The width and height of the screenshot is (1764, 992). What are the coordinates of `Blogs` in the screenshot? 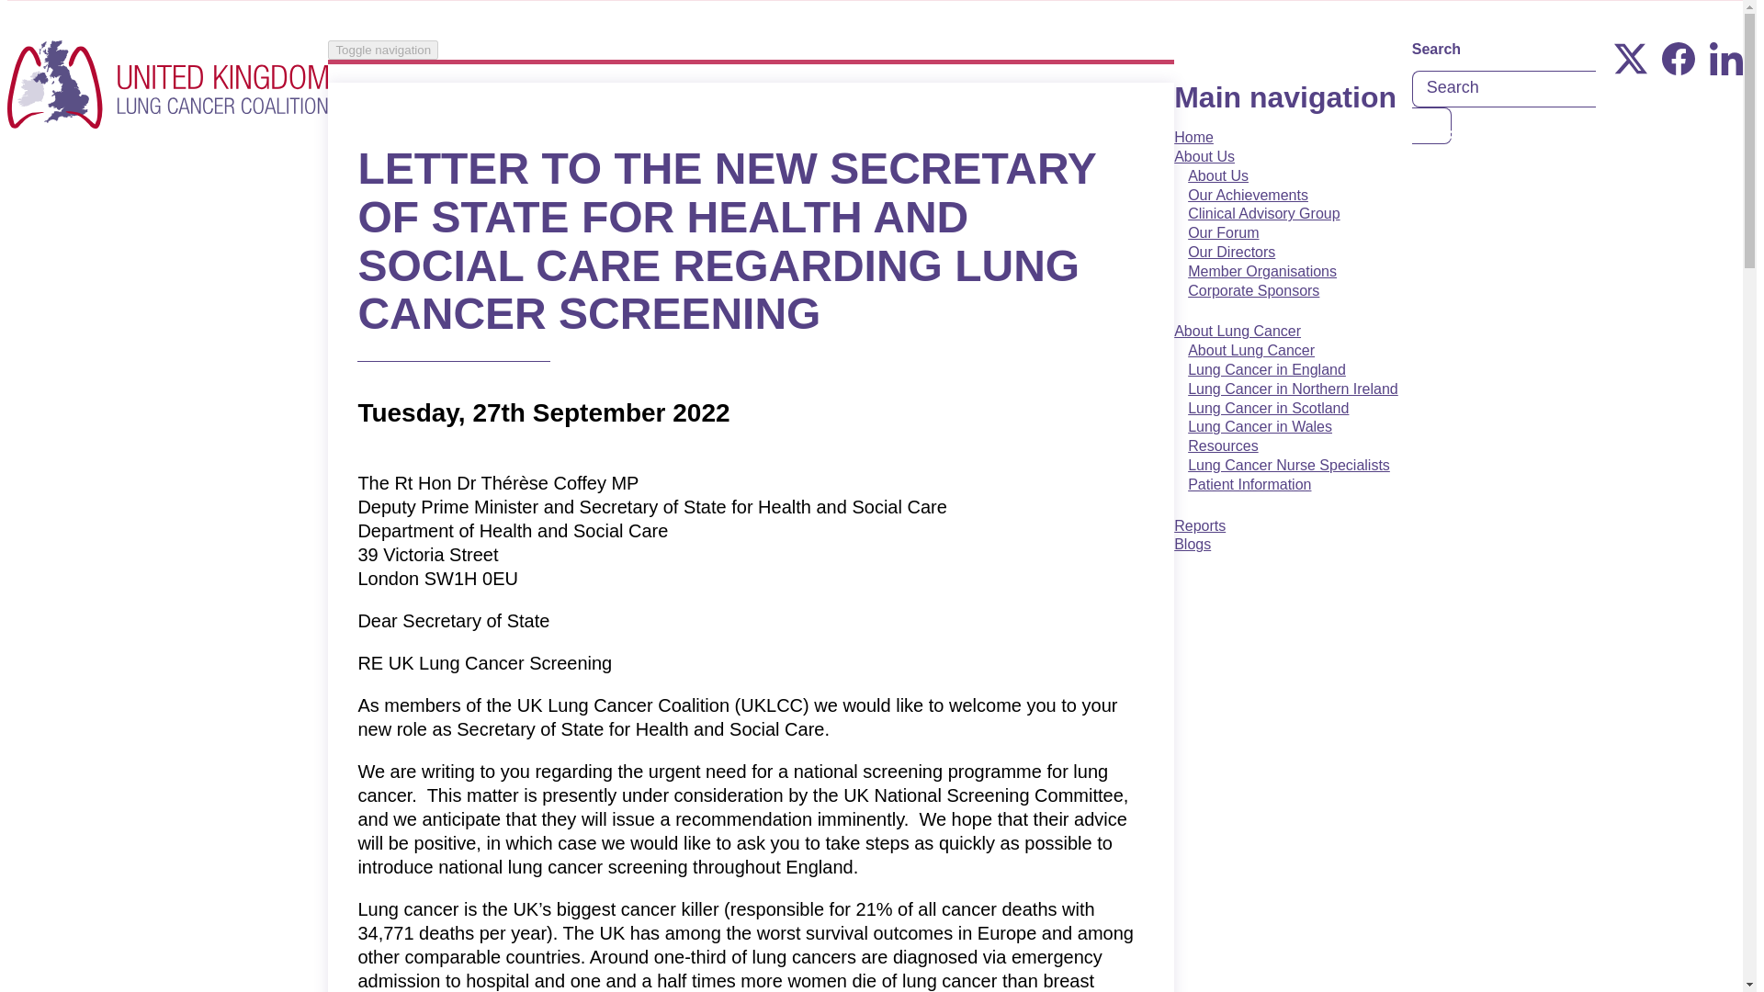 It's located at (1193, 553).